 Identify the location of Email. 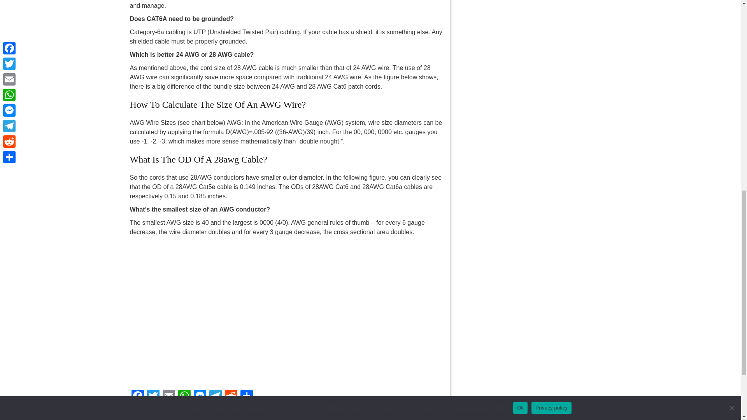
(169, 397).